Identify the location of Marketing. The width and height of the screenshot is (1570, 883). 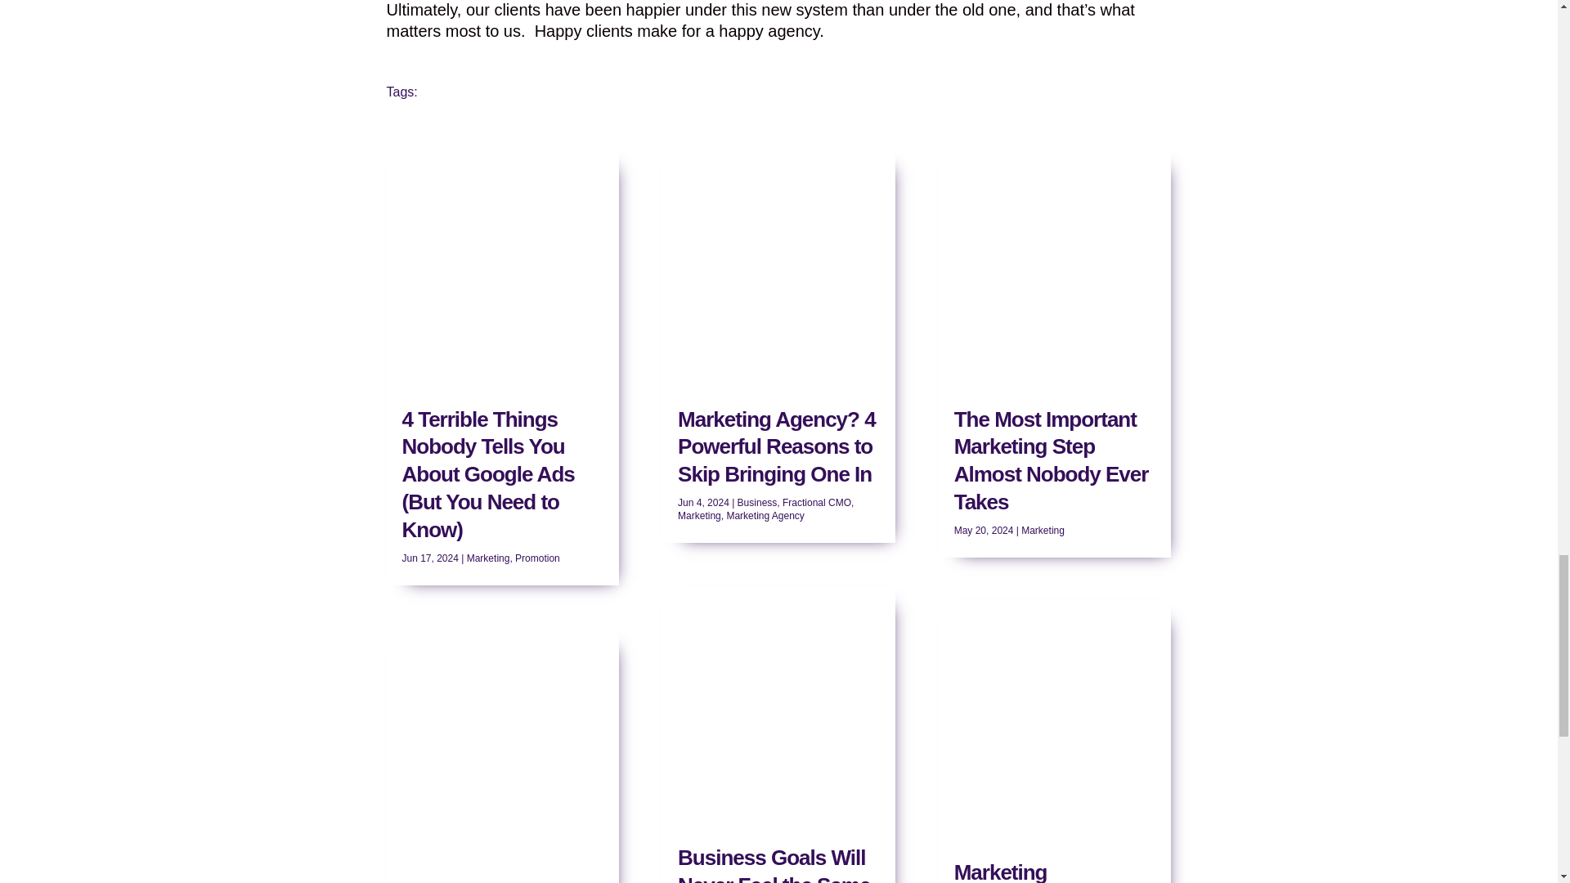
(699, 516).